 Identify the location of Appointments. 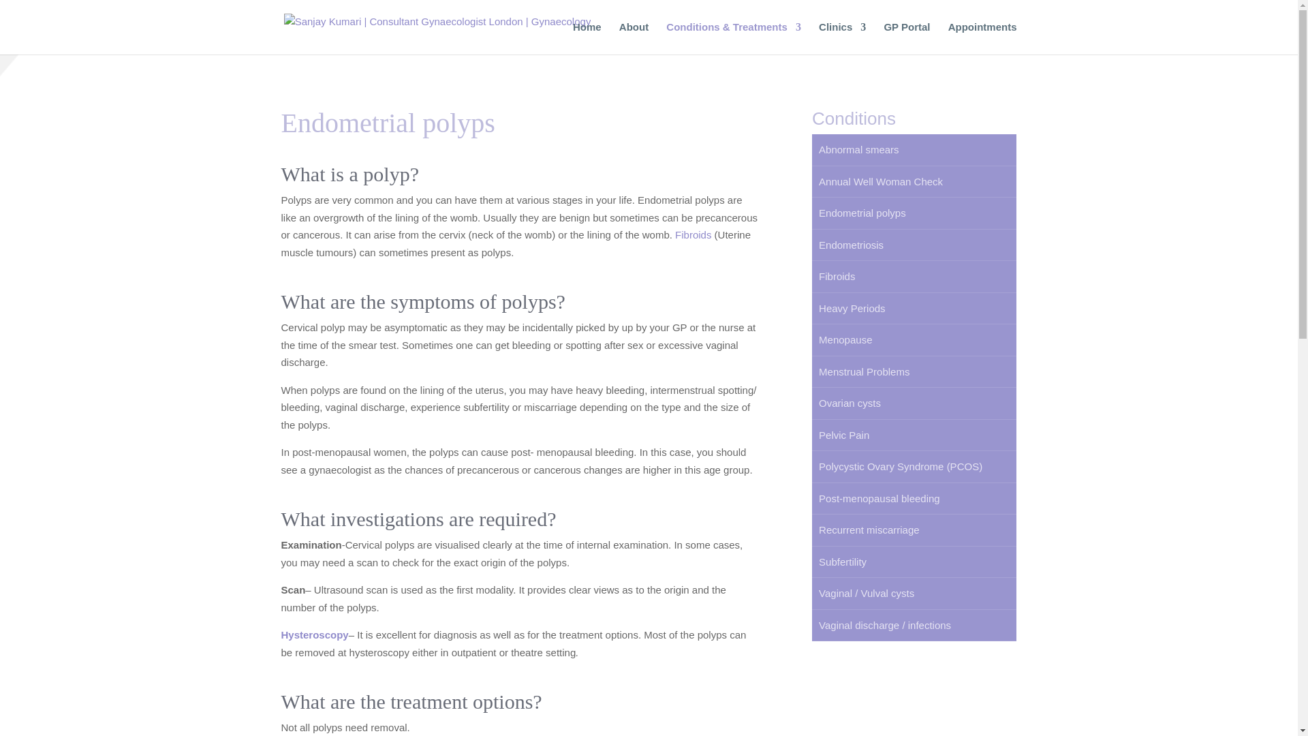
(982, 38).